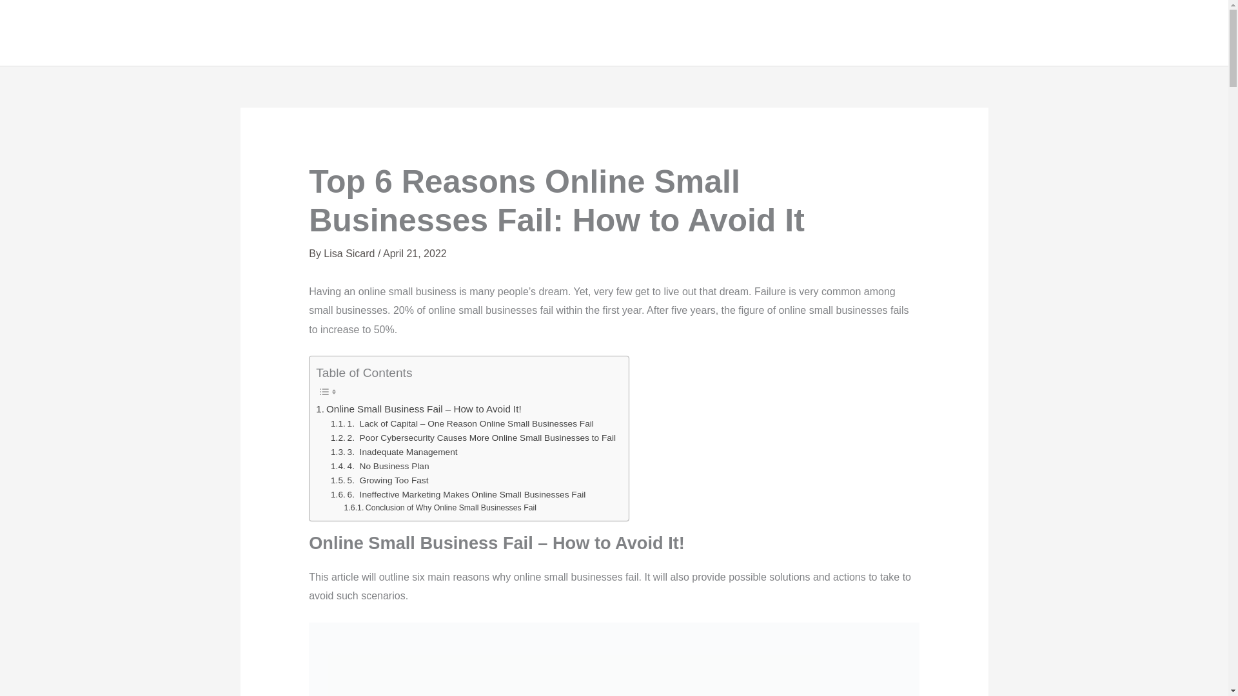 This screenshot has height=696, width=1238. What do you see at coordinates (1082, 33) in the screenshot?
I see `SEO` at bounding box center [1082, 33].